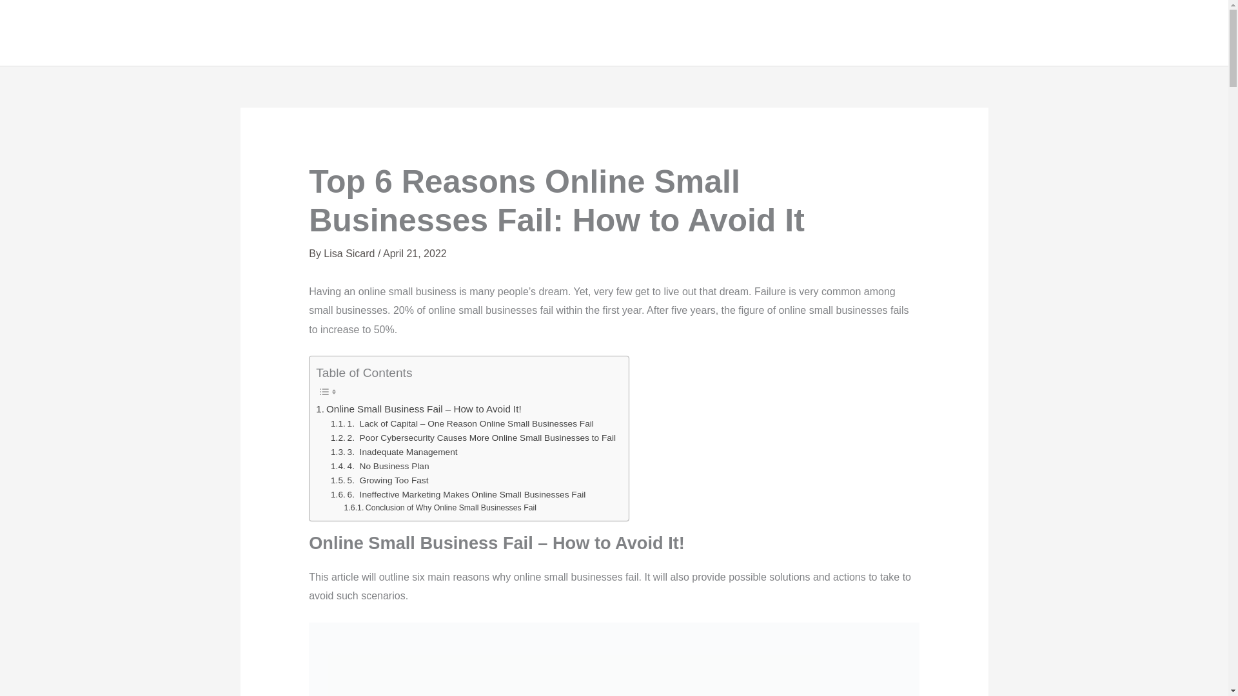 This screenshot has height=696, width=1238. What do you see at coordinates (1082, 33) in the screenshot?
I see `SEO` at bounding box center [1082, 33].